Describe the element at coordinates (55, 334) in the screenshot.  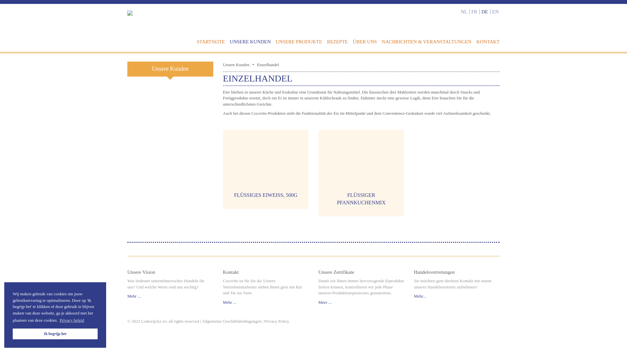
I see `Ik begrijp het` at that location.